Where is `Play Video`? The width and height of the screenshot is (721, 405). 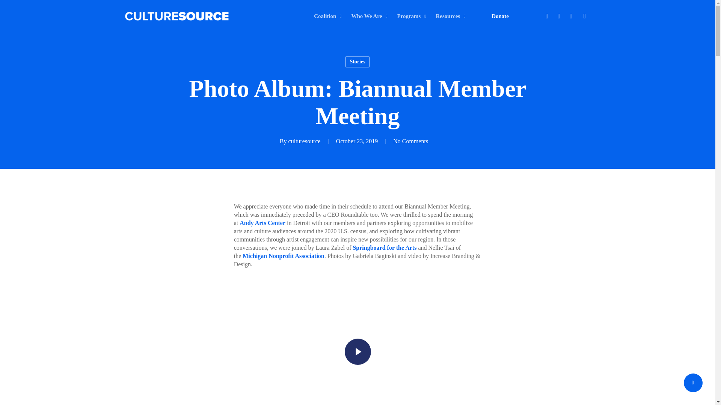 Play Video is located at coordinates (357, 352).